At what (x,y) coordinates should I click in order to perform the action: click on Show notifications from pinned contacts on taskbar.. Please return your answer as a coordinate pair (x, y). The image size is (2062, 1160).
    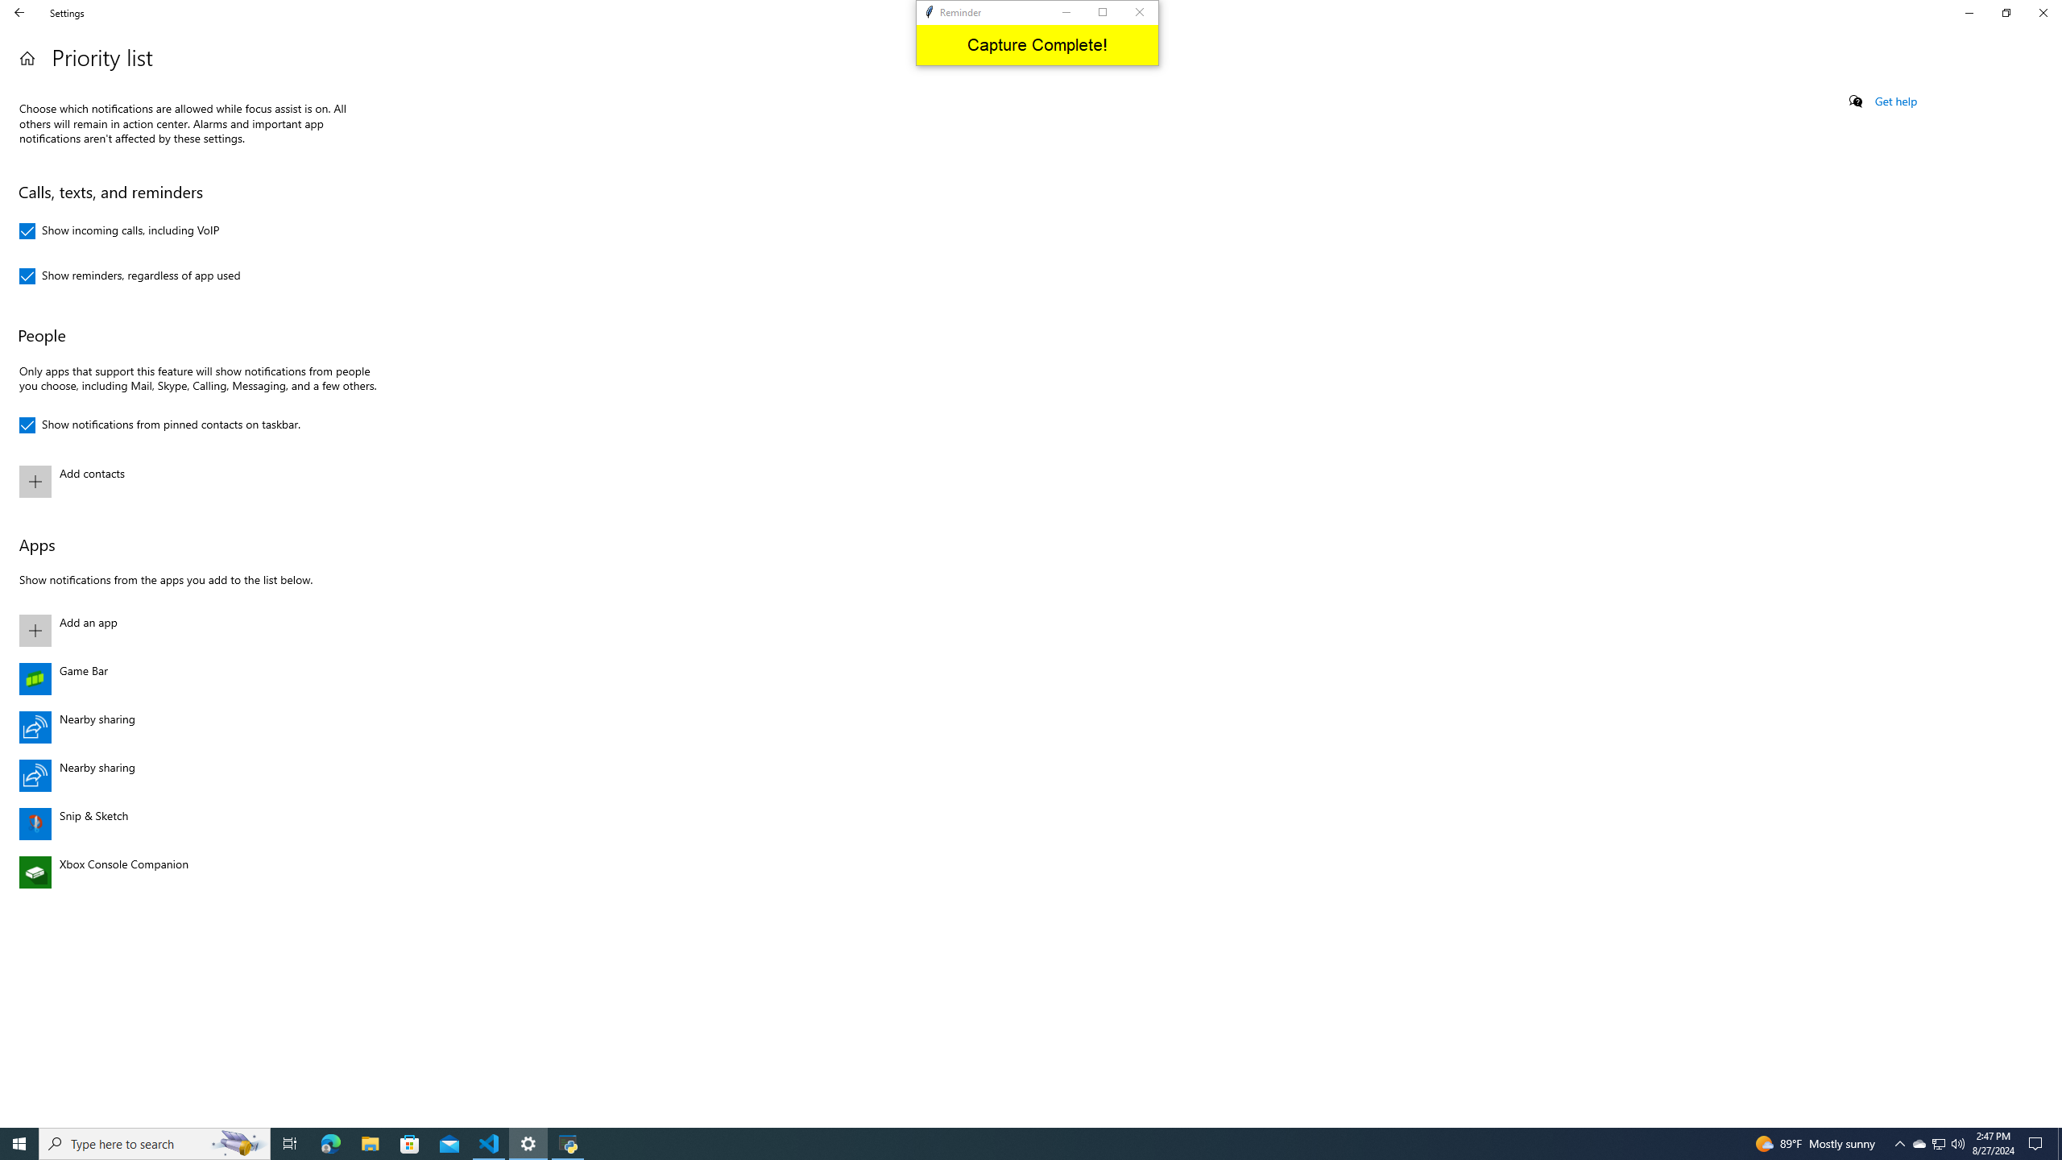
    Looking at the image, I should click on (159, 425).